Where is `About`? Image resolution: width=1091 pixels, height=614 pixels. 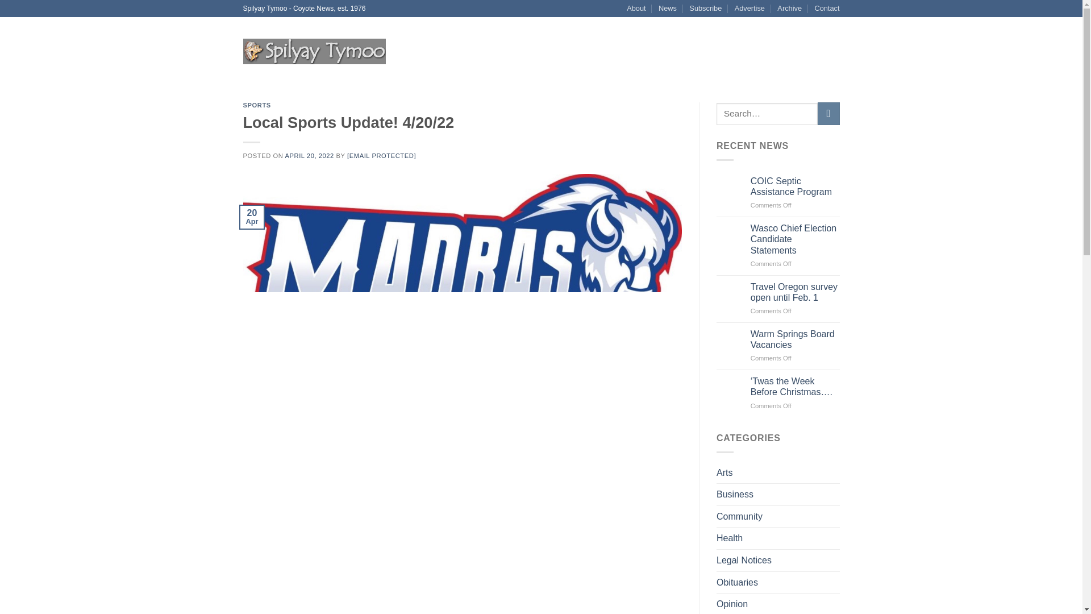
About is located at coordinates (636, 9).